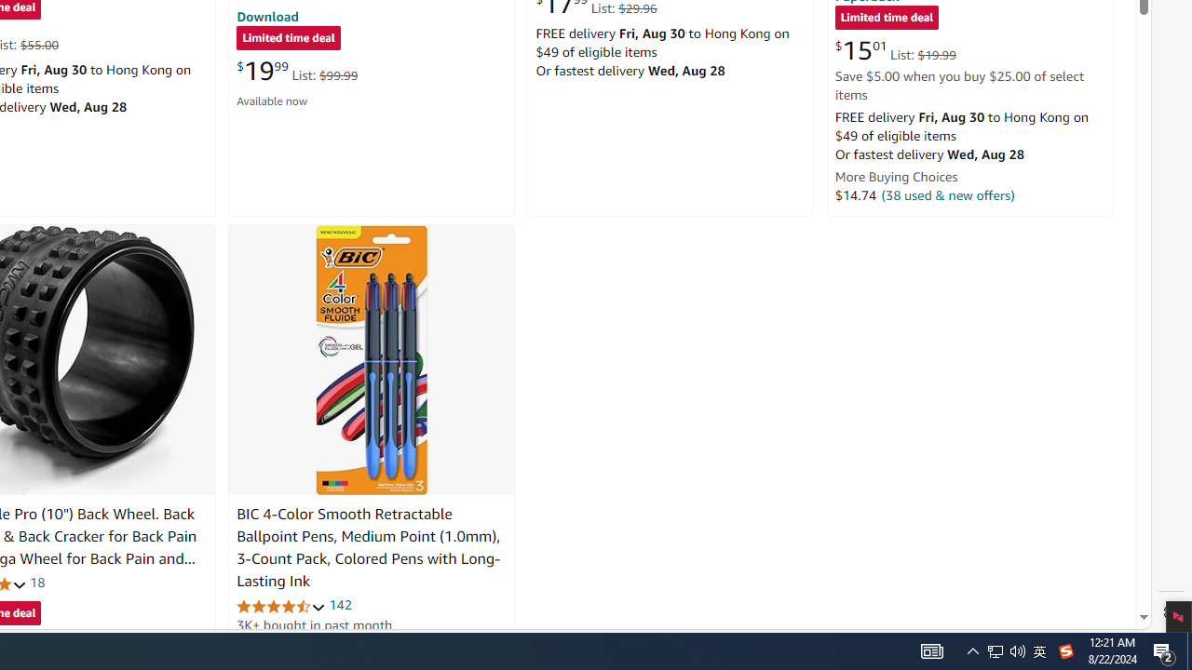 The width and height of the screenshot is (1192, 670). Describe the element at coordinates (895, 50) in the screenshot. I see `$15.01 List: $19.99` at that location.